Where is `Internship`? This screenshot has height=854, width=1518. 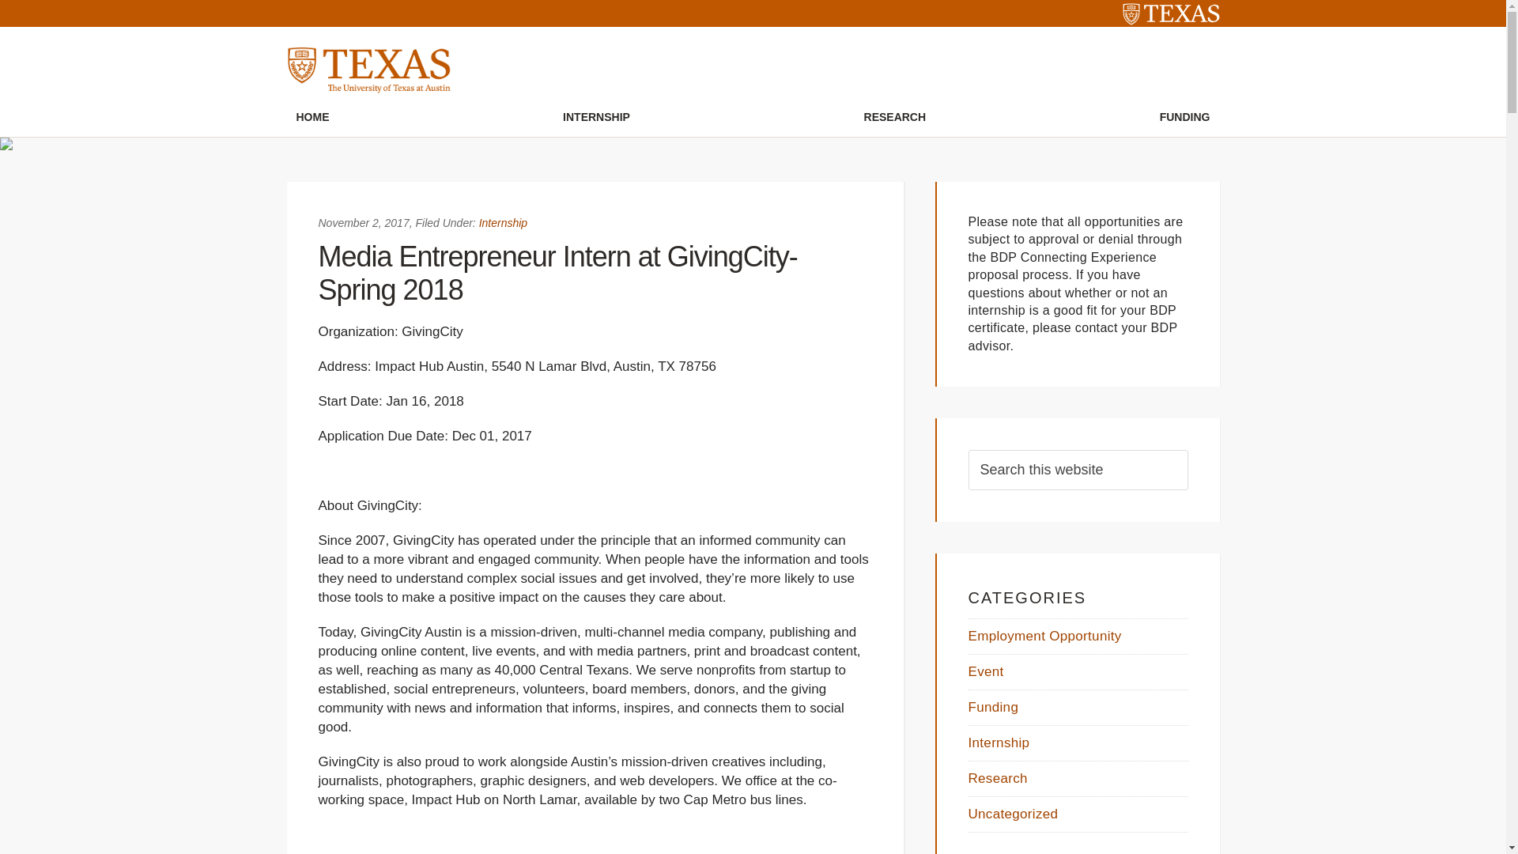
Internship is located at coordinates (998, 743).